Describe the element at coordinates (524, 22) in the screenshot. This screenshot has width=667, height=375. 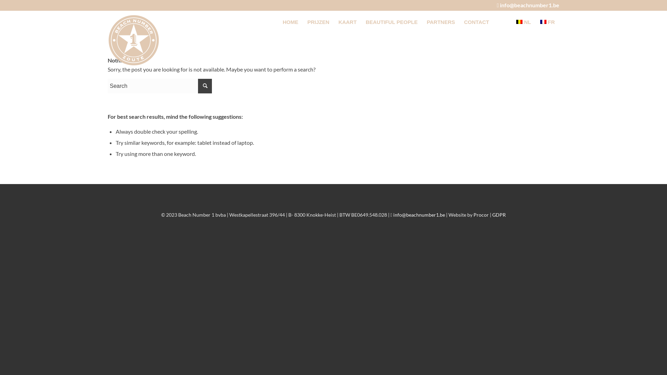
I see `NL` at that location.